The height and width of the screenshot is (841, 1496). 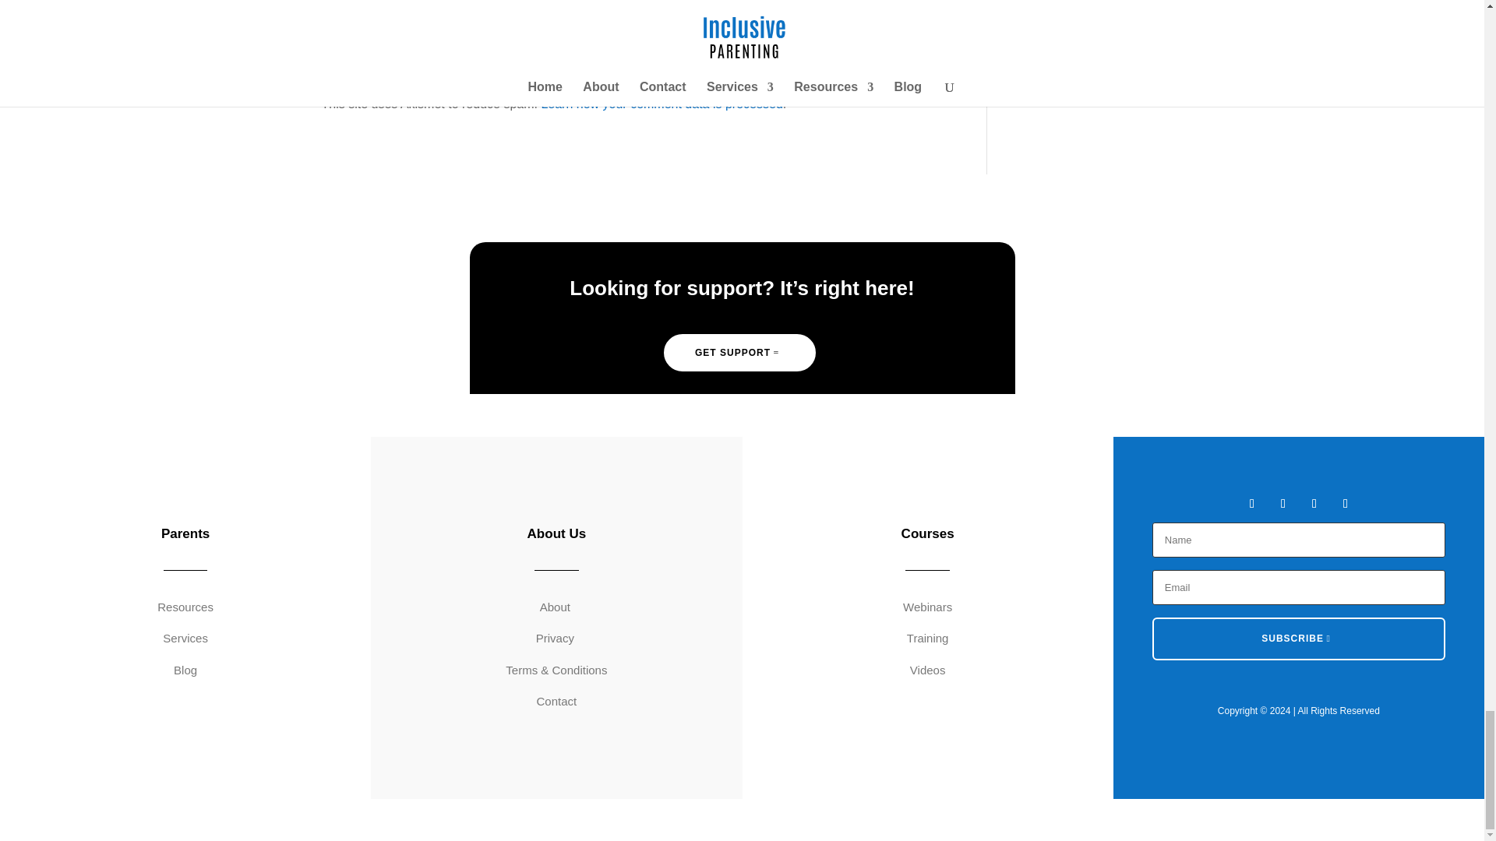 I want to click on Follow on Pinterest, so click(x=1345, y=503).